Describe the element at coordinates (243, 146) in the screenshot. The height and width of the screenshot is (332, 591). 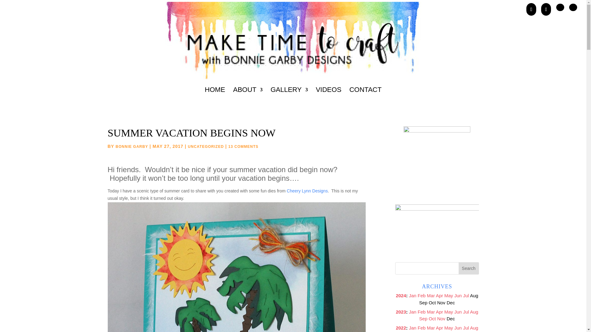
I see `13 COMMENTS` at that location.